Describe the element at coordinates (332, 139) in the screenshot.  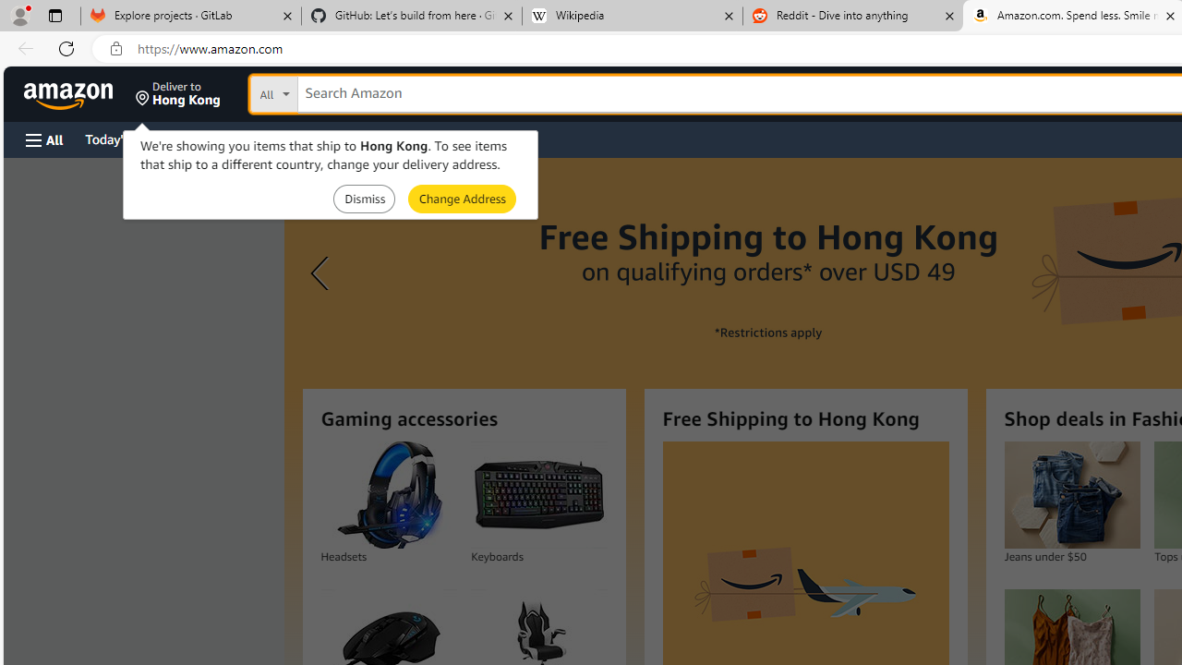
I see `Registry` at that location.